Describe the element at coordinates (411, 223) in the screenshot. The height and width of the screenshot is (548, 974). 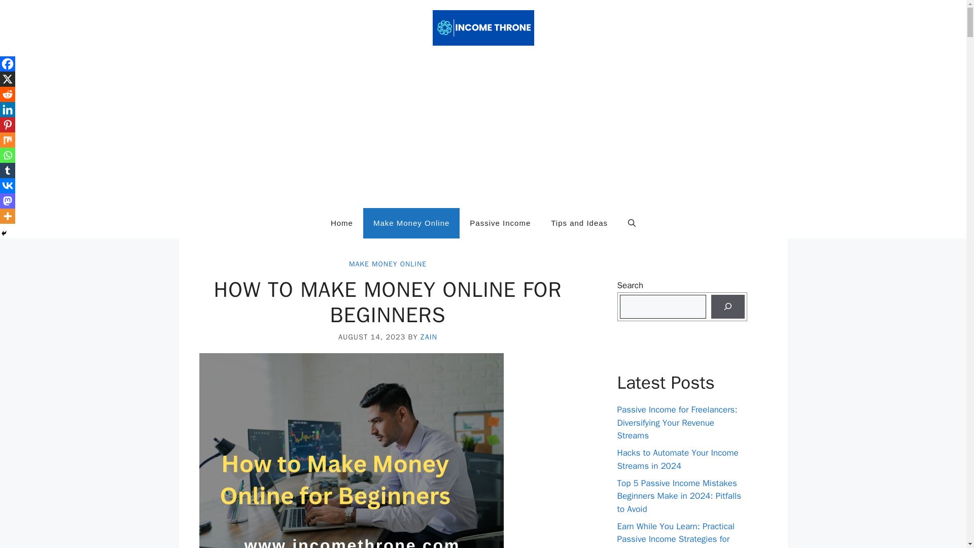
I see `Make Money Online` at that location.